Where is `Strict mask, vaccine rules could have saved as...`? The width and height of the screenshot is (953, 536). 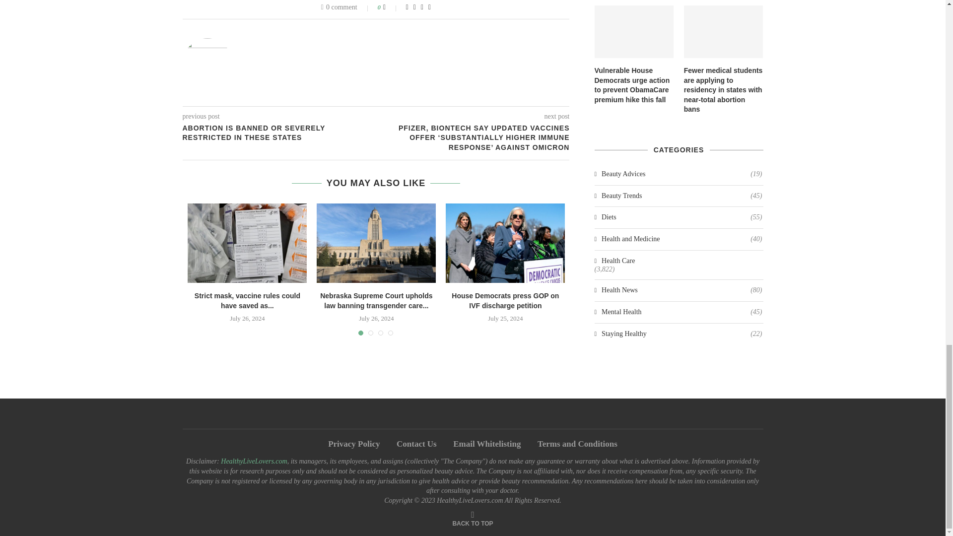 Strict mask, vaccine rules could have saved as... is located at coordinates (247, 301).